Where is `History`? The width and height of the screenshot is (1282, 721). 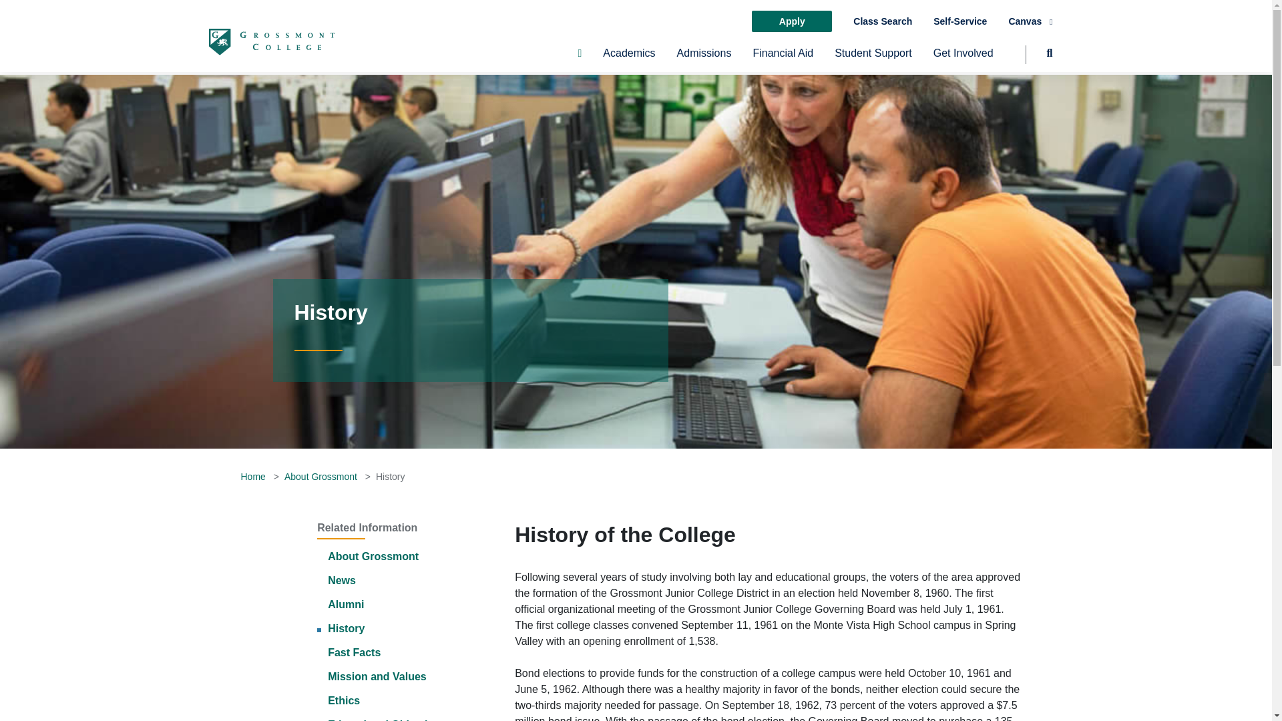
History is located at coordinates (346, 629).